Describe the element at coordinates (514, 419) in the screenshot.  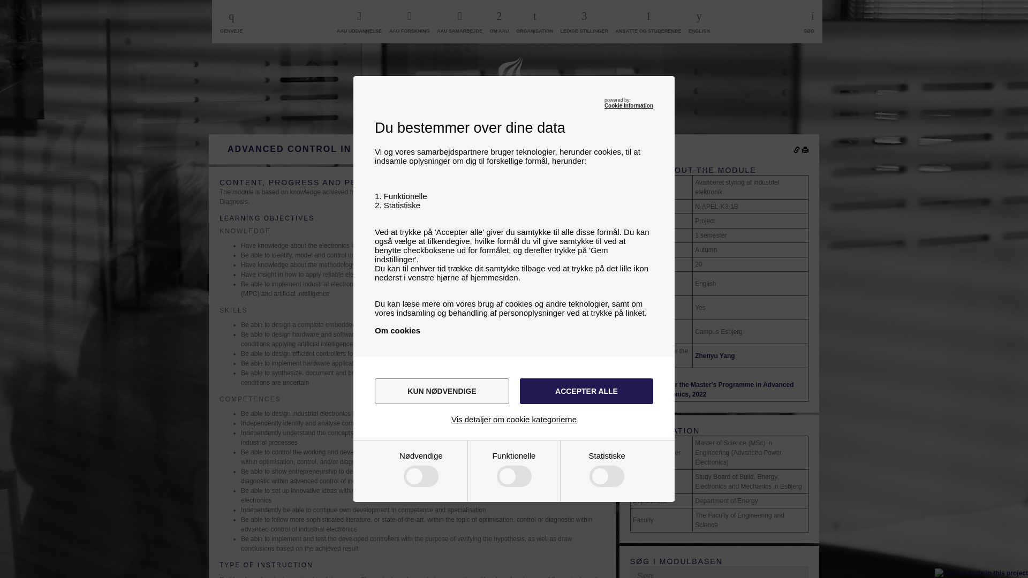
I see `Vis detaljer om cookie kategorierne` at that location.